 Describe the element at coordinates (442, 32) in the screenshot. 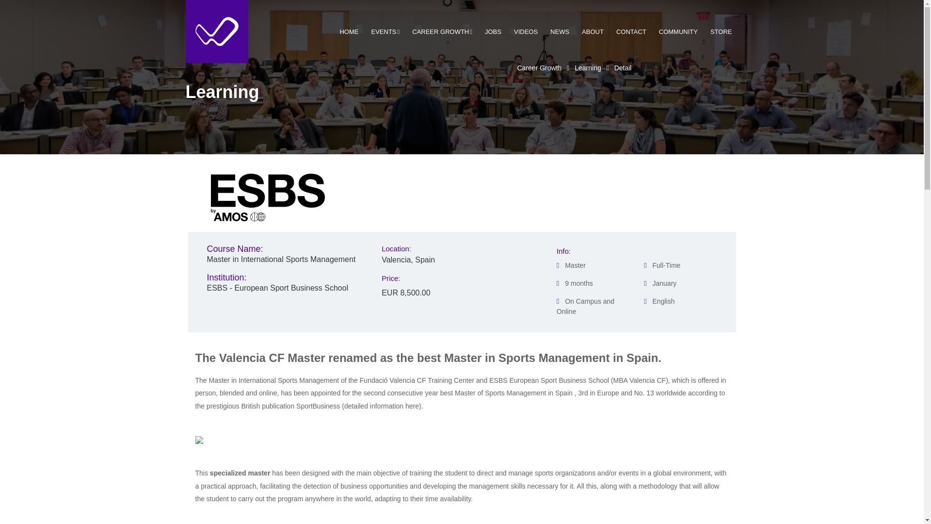

I see `CAREER GROWTH` at that location.